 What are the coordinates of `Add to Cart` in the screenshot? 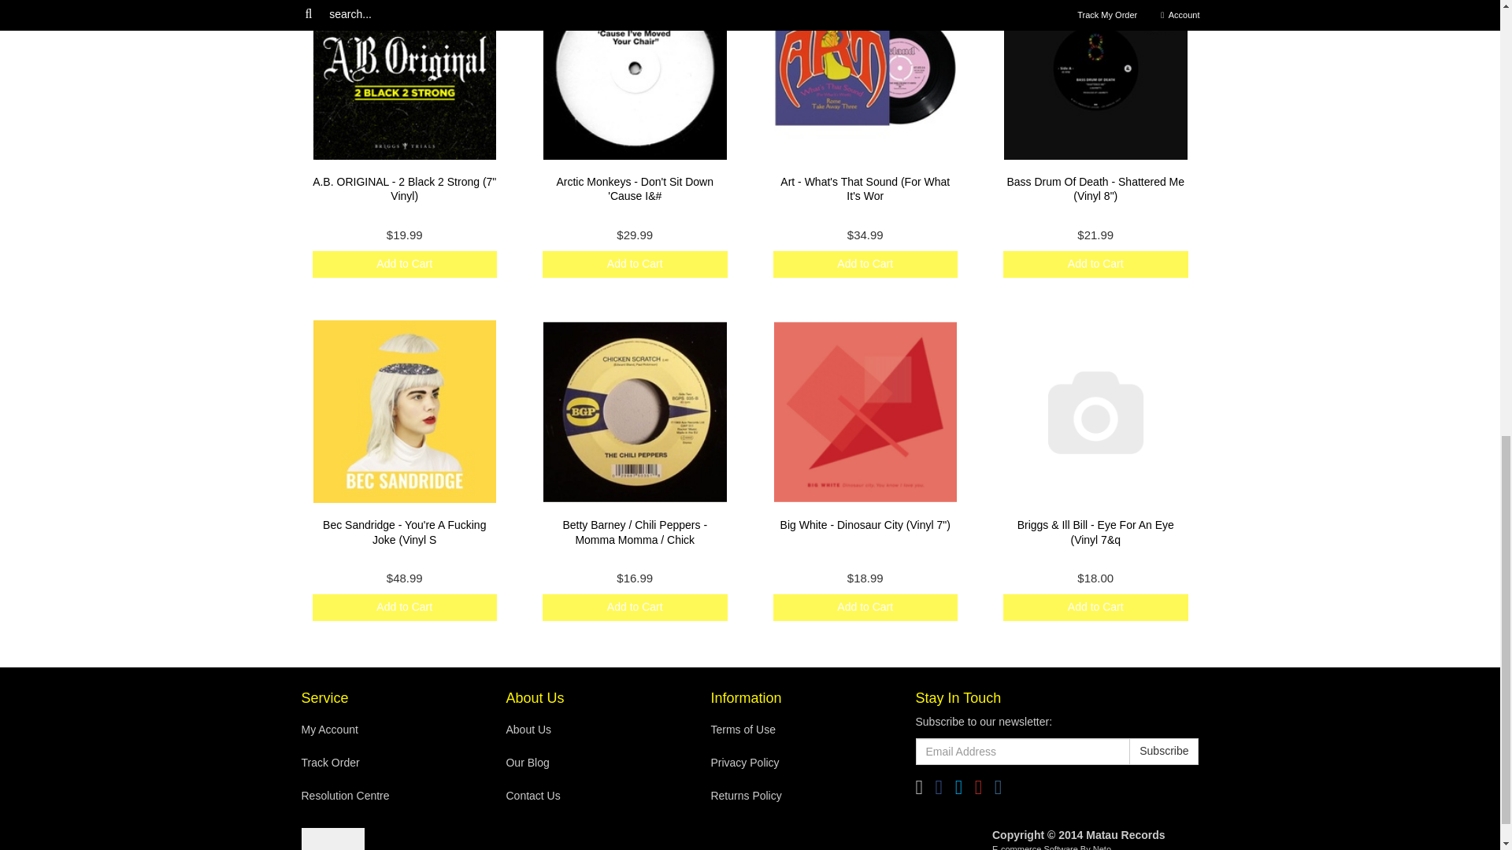 It's located at (1096, 608).